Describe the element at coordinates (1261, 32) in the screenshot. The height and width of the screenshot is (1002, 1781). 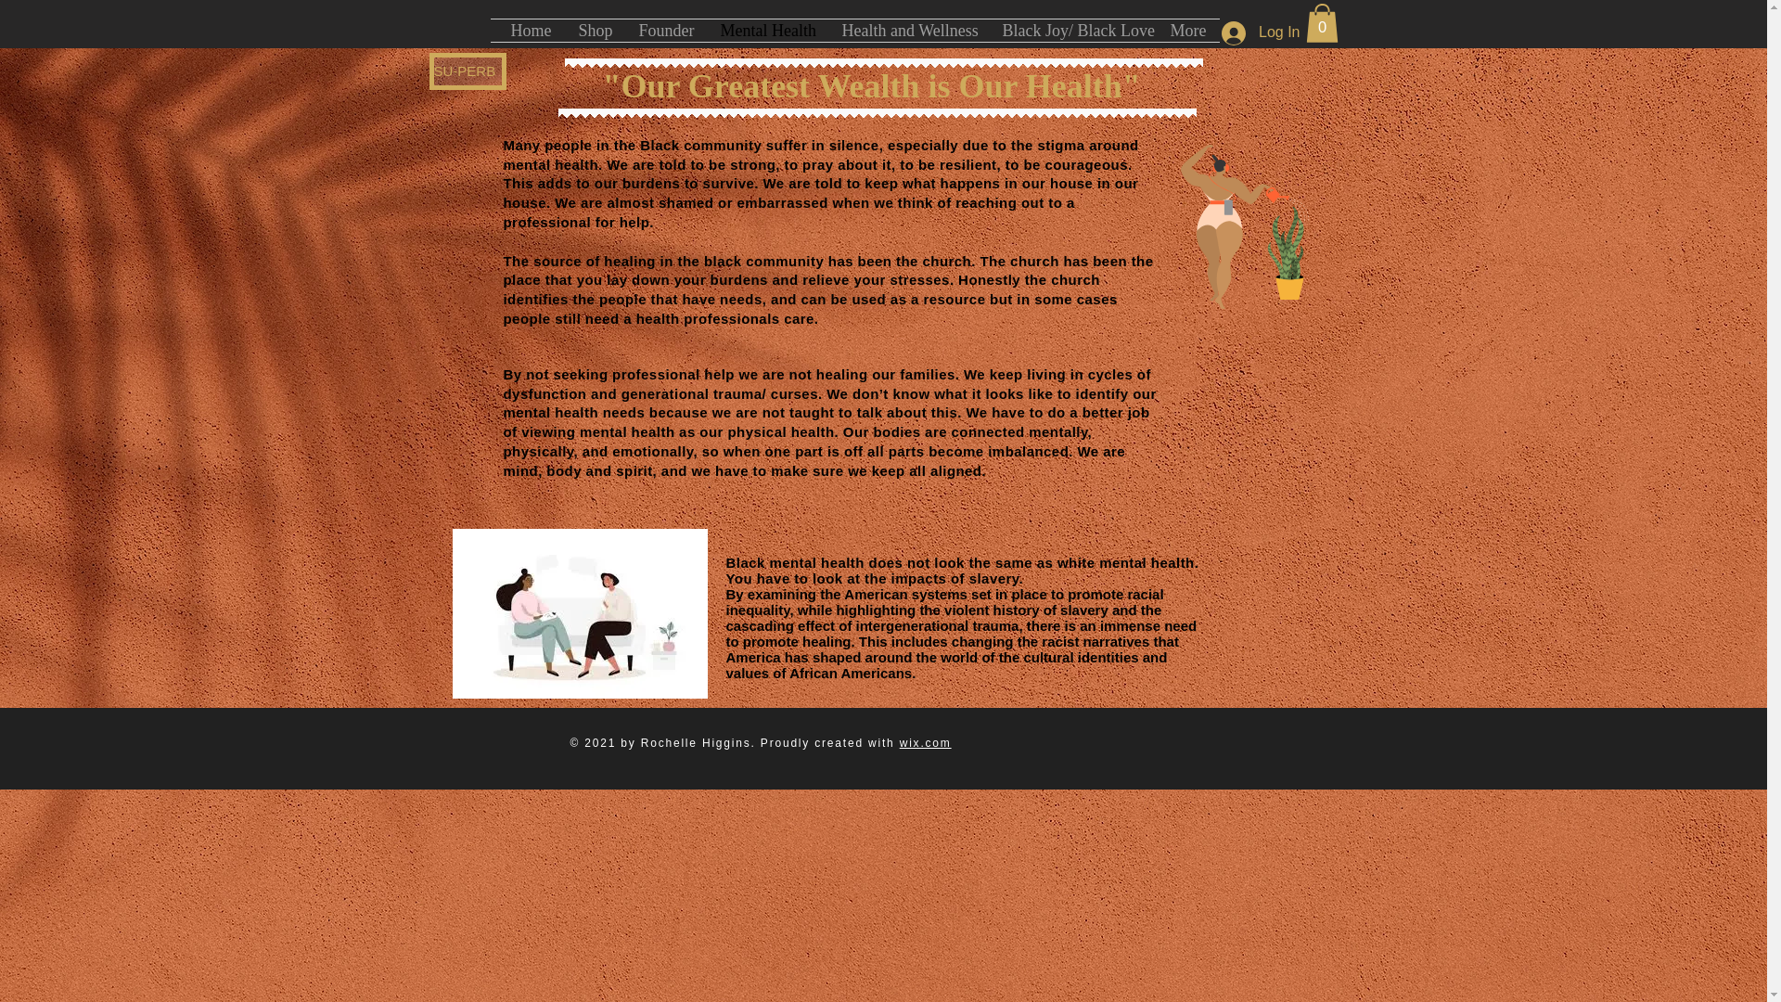
I see `Log In` at that location.